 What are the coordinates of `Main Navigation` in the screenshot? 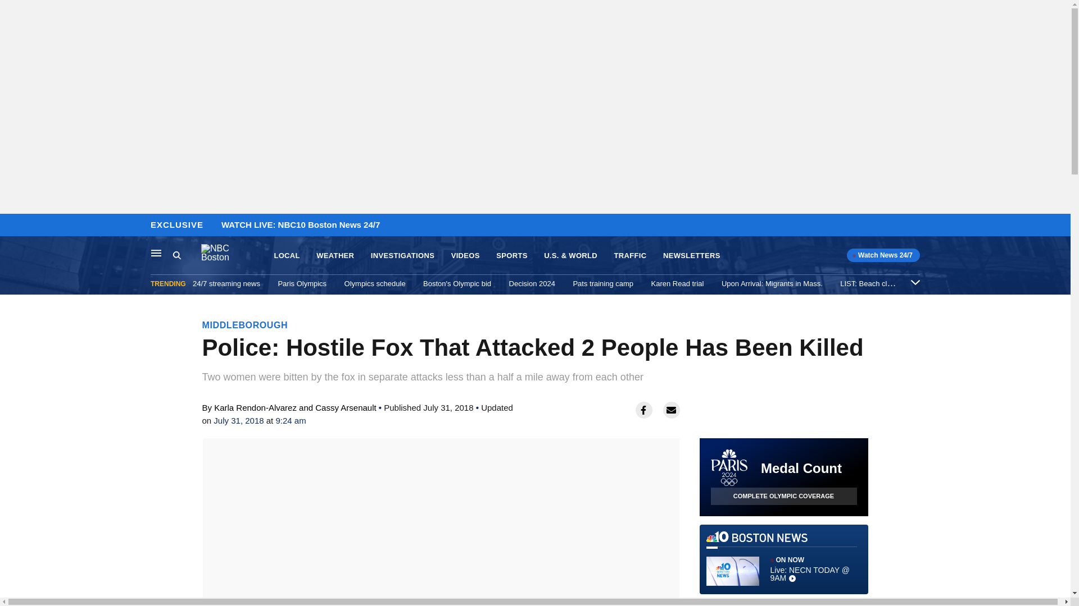 It's located at (156, 252).